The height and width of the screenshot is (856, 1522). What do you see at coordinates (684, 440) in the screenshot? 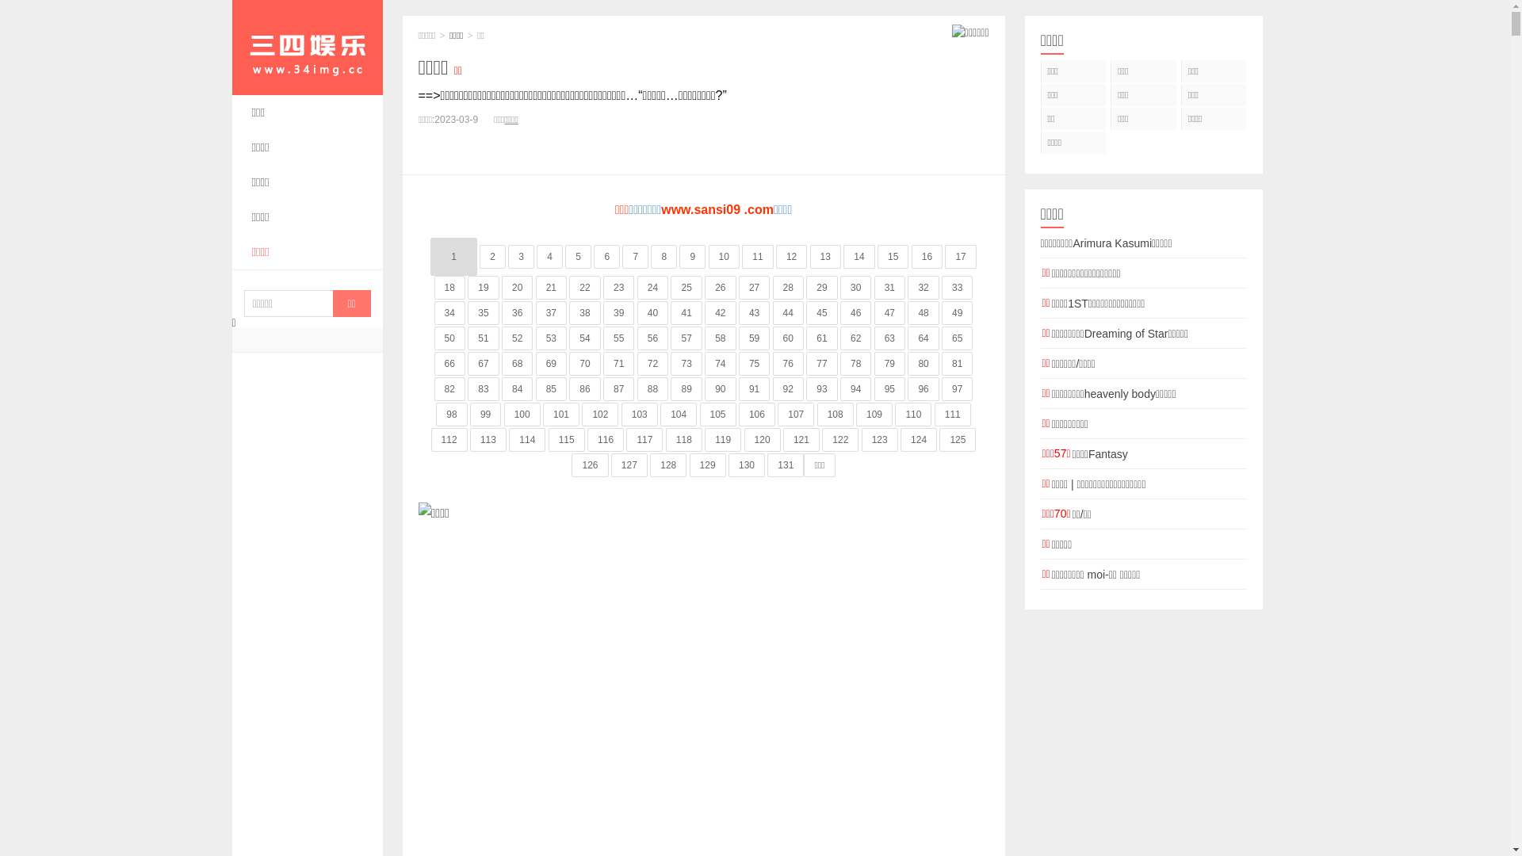
I see `118` at bounding box center [684, 440].